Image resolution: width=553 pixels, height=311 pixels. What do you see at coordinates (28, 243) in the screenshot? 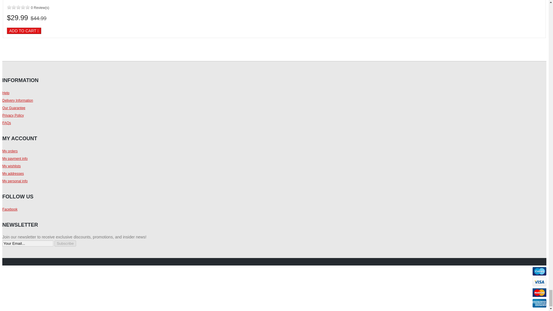
I see `Your Email...` at bounding box center [28, 243].